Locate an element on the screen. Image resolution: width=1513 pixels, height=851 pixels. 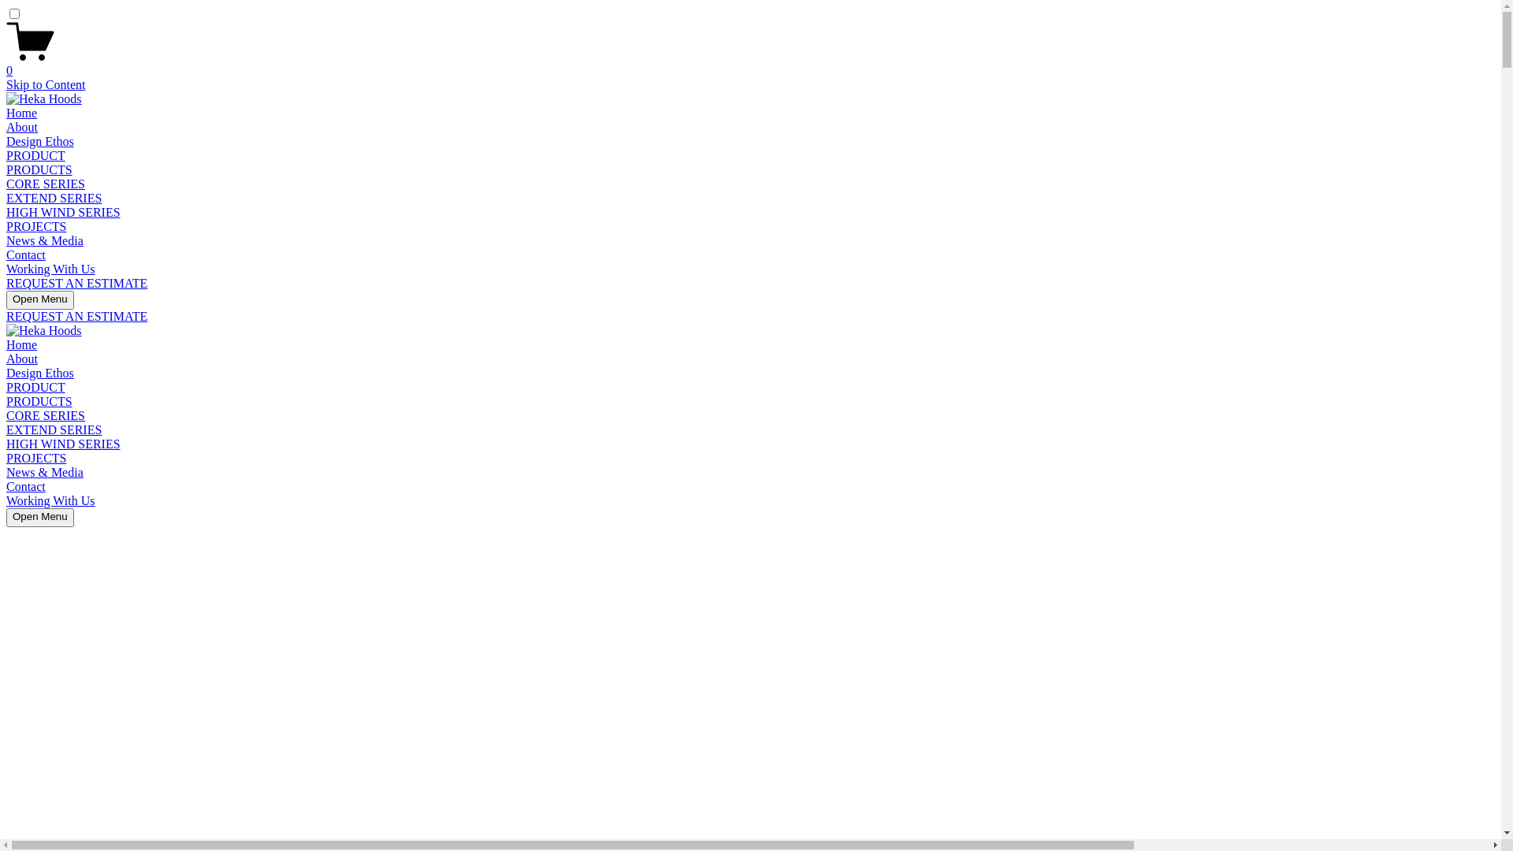
Working With Us is located at coordinates (50, 269).